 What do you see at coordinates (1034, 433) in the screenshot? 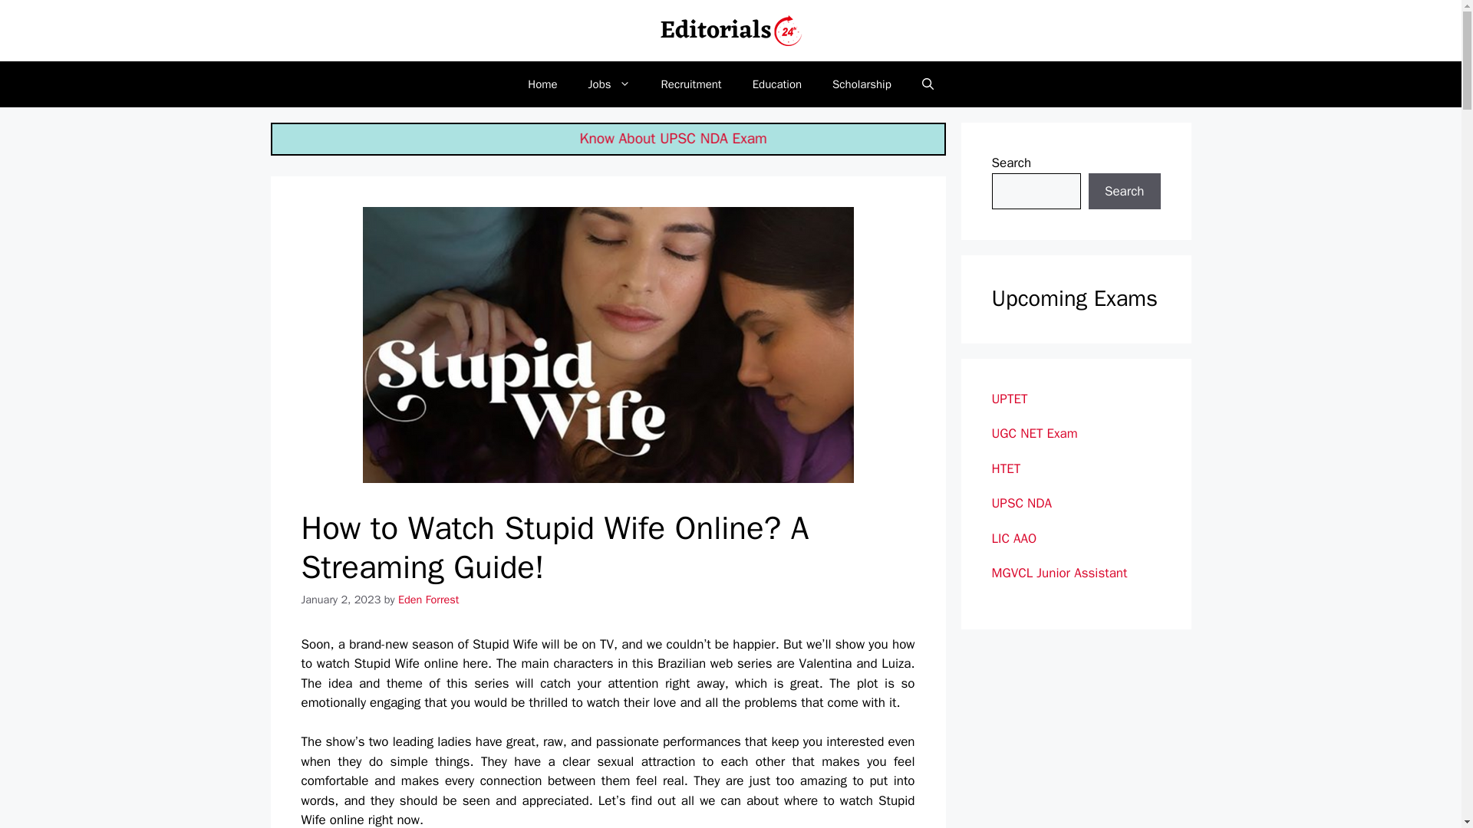
I see `UGC NET Exam` at bounding box center [1034, 433].